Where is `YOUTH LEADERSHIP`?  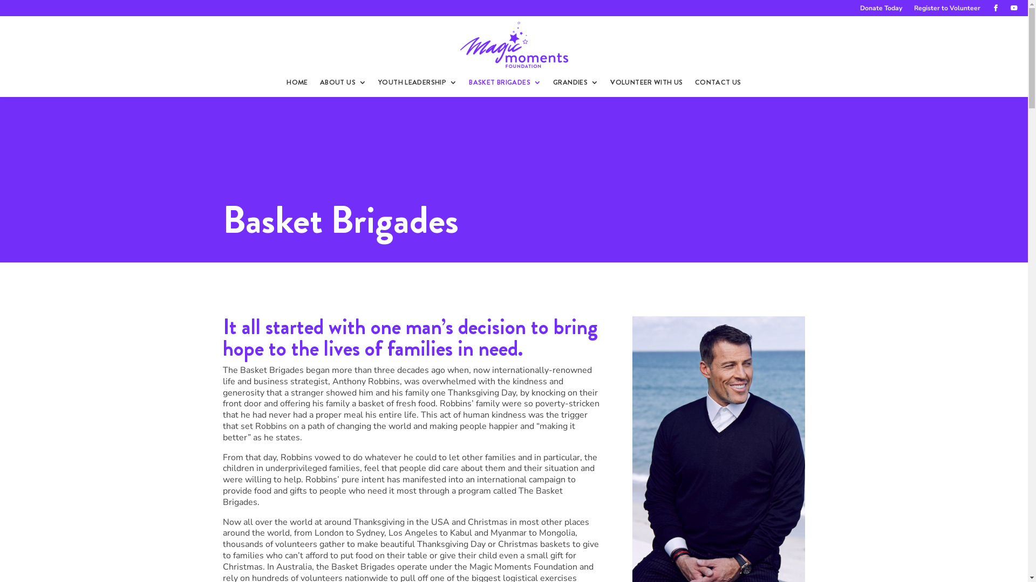
YOUTH LEADERSHIP is located at coordinates (418, 82).